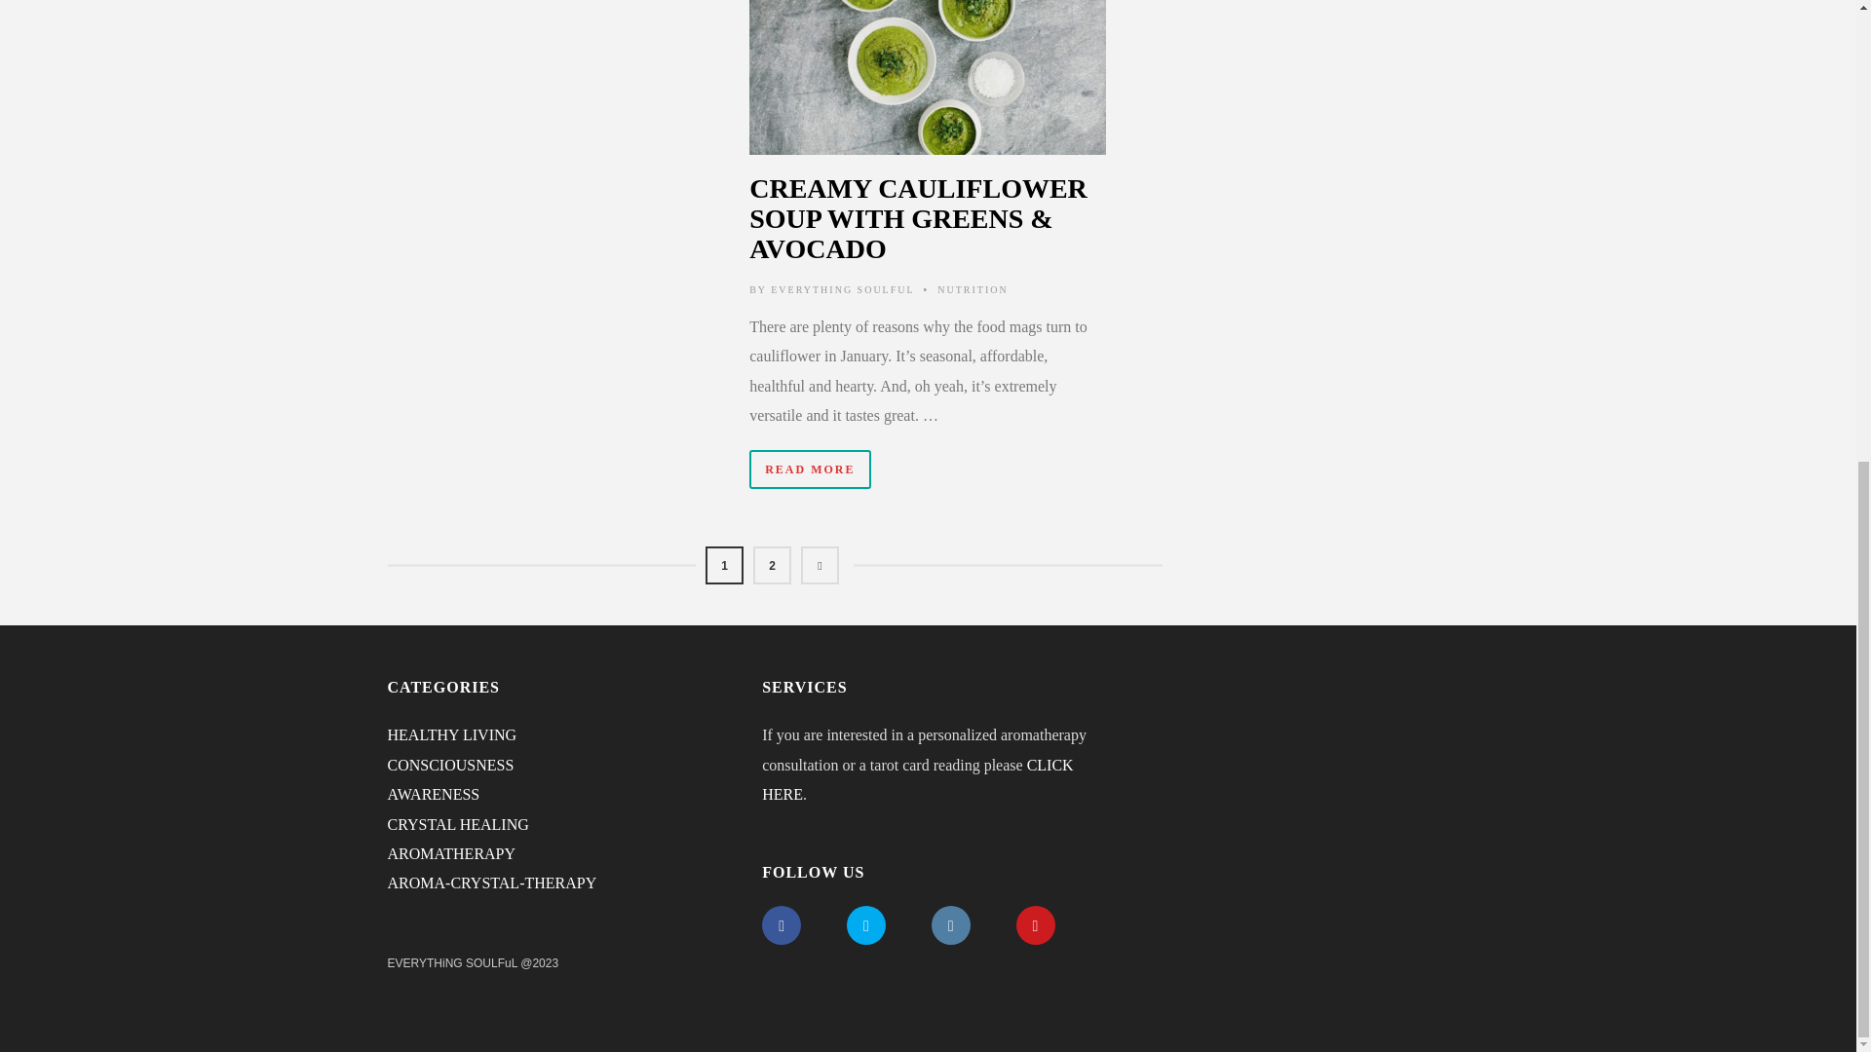 The height and width of the screenshot is (1052, 1871). What do you see at coordinates (928, 78) in the screenshot?
I see `8 YEARS AGO` at bounding box center [928, 78].